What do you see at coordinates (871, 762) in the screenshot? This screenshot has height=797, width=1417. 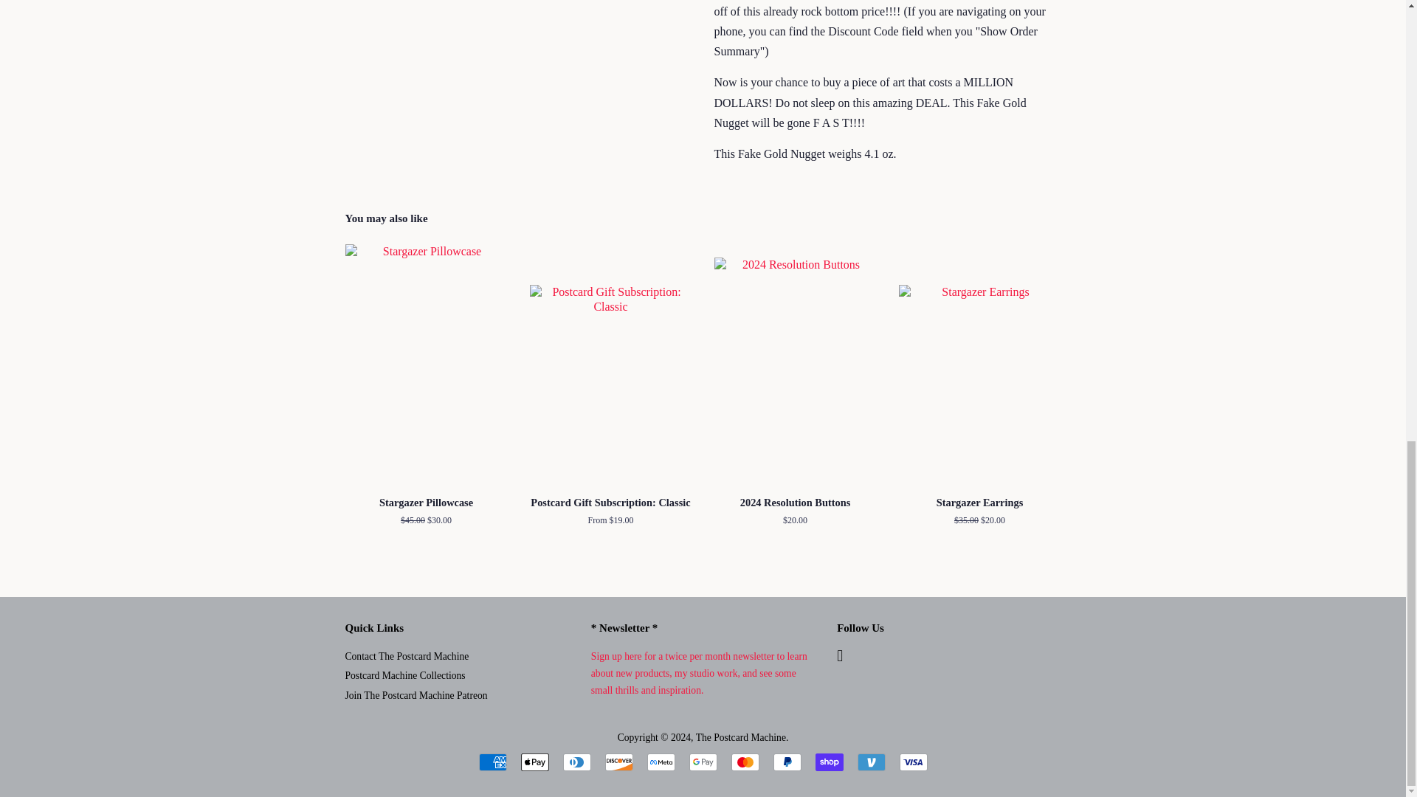 I see `Venmo` at bounding box center [871, 762].